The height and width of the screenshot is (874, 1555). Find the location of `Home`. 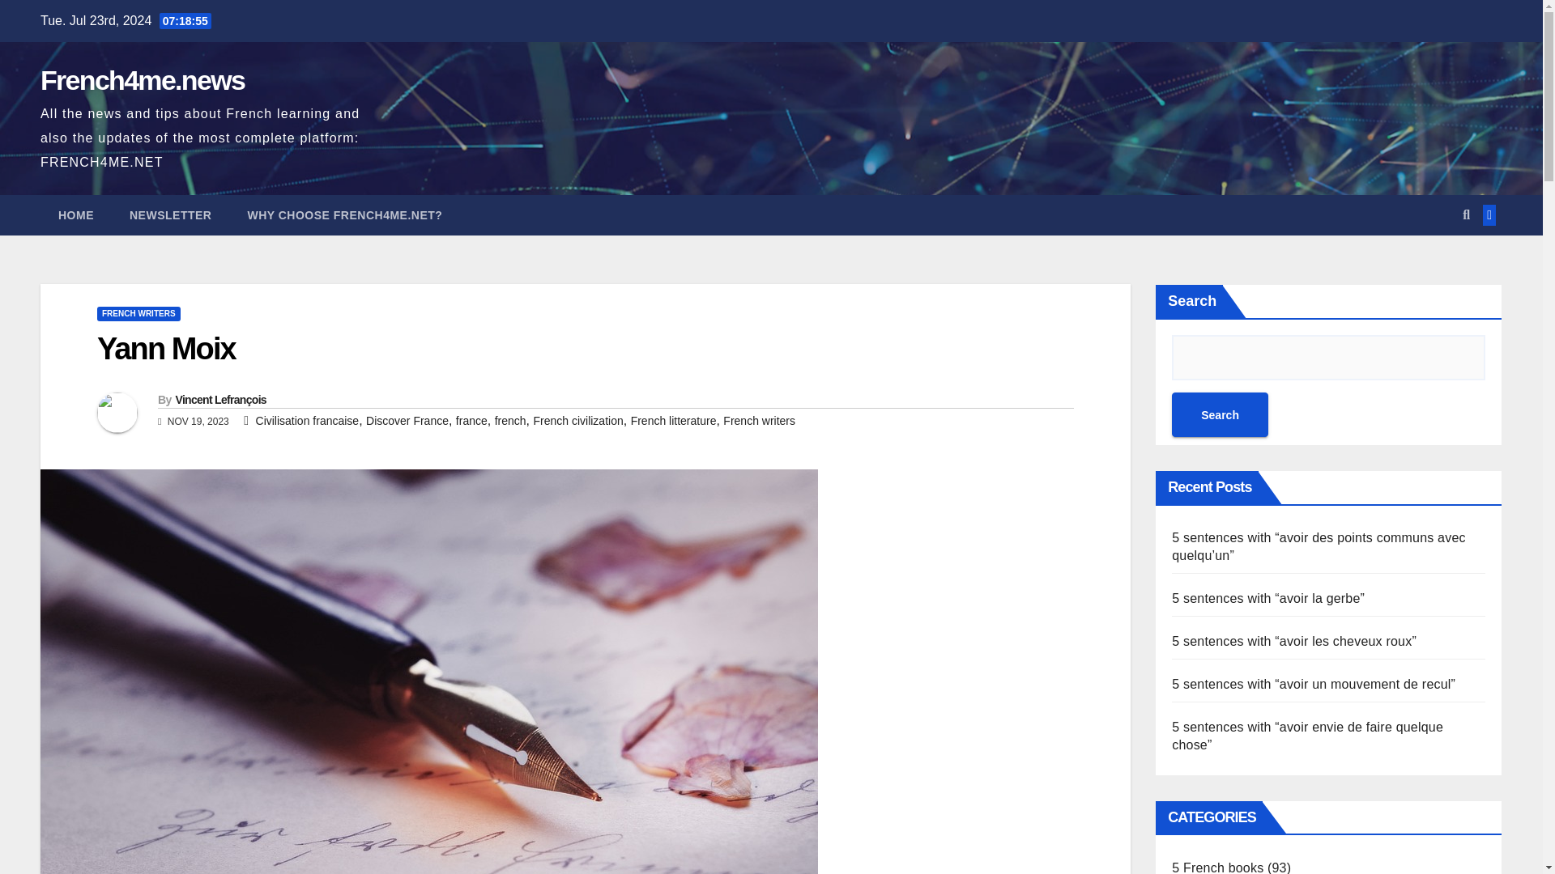

Home is located at coordinates (76, 214).